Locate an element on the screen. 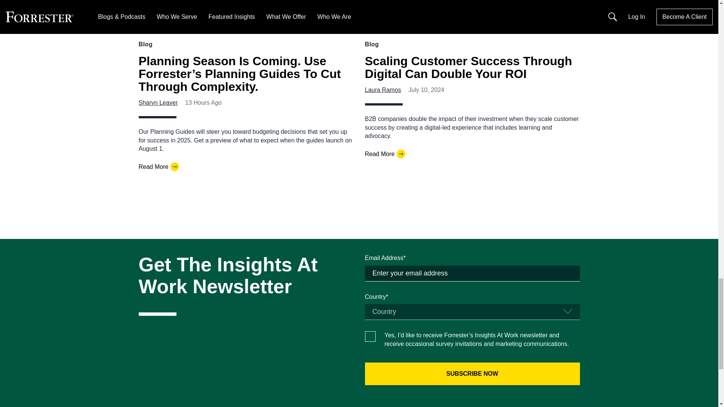 The width and height of the screenshot is (724, 407). Laura Ramos is located at coordinates (383, 90).